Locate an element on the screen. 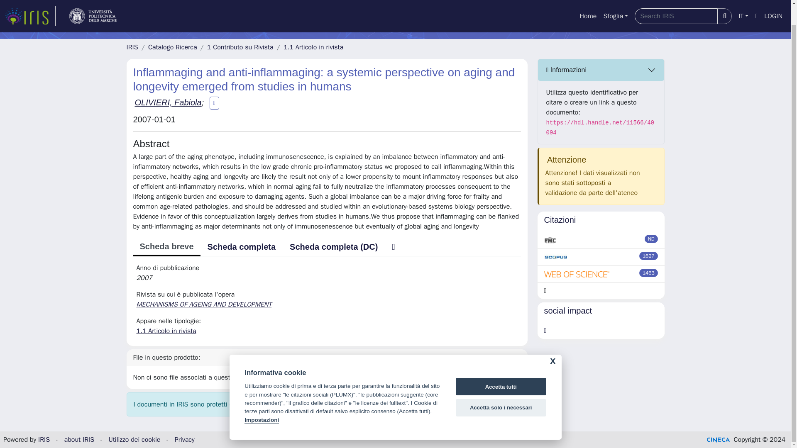 This screenshot has height=448, width=797. 1 Contributo su Rivista is located at coordinates (240, 47).